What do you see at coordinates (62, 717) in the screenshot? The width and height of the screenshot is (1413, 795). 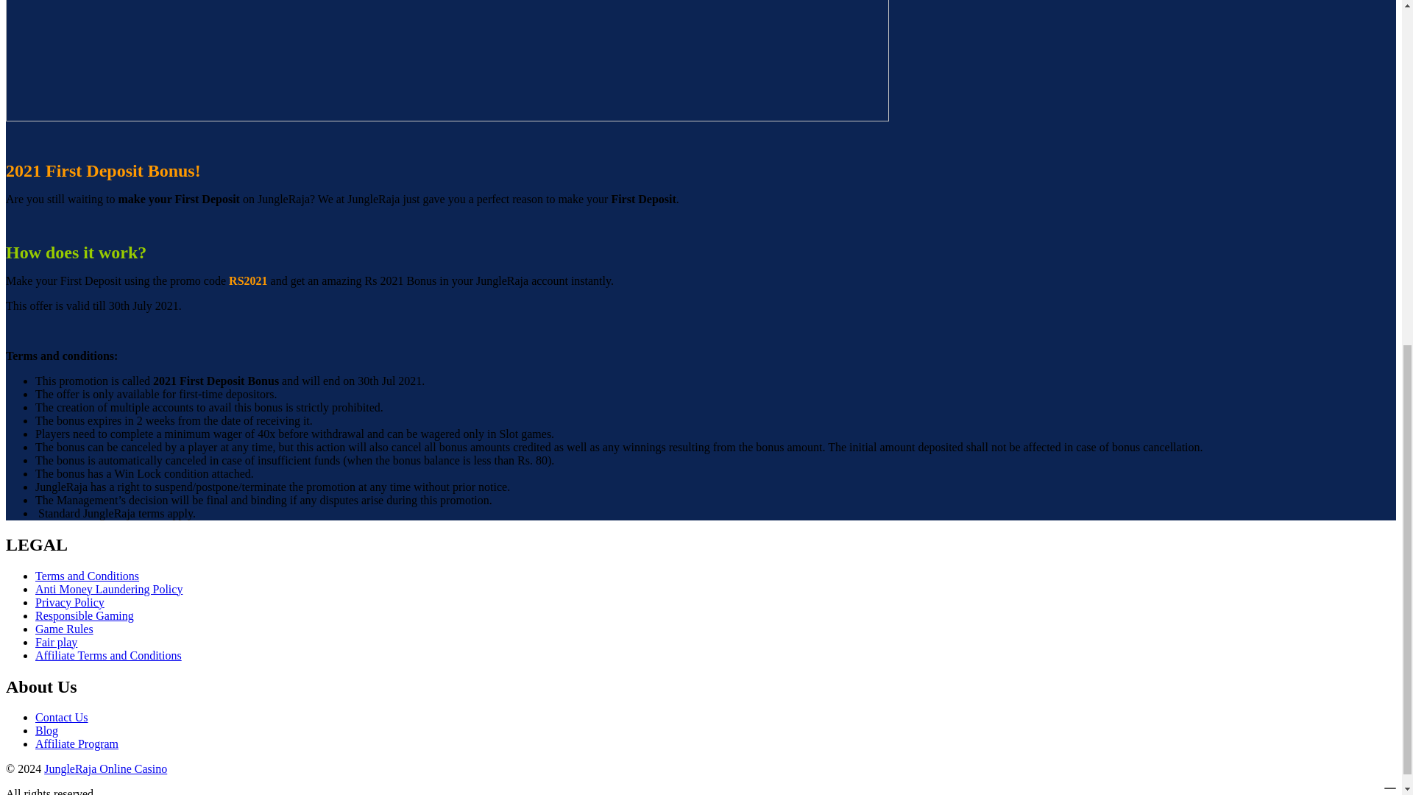 I see `Contact Us` at bounding box center [62, 717].